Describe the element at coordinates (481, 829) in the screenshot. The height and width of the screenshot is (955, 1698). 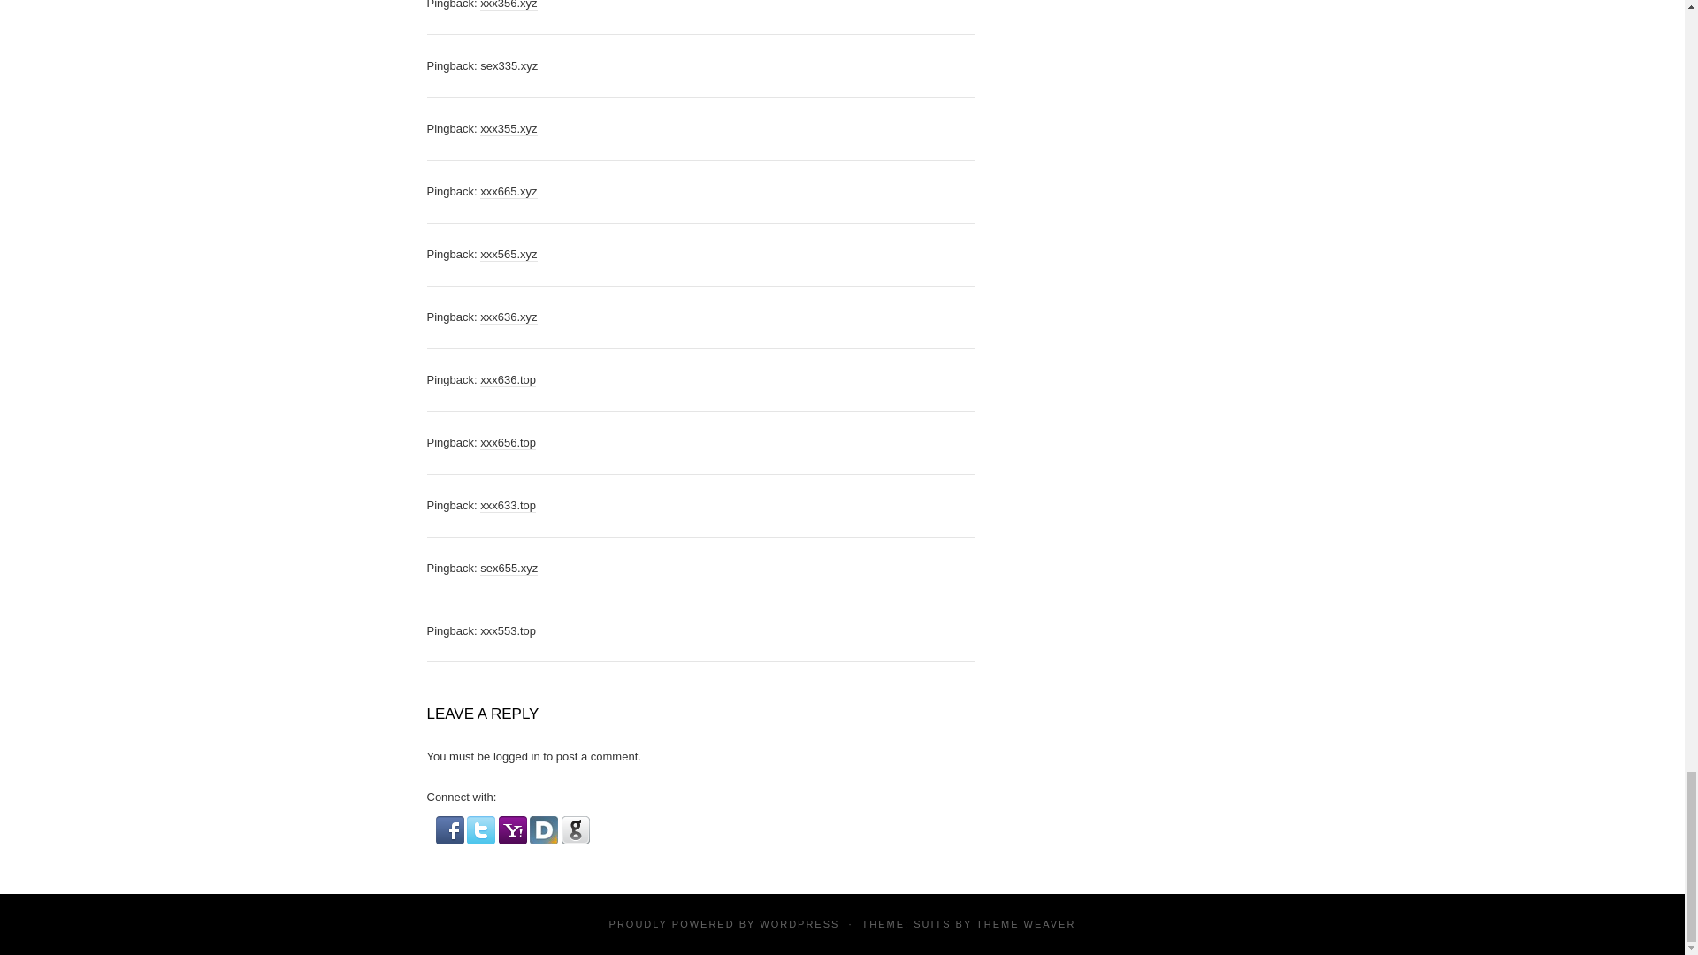
I see `Connect with Twitter` at that location.